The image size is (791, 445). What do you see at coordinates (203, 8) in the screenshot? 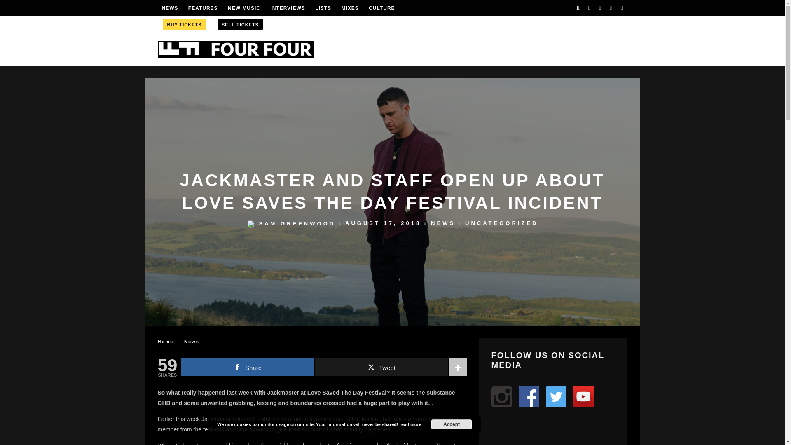
I see `FEATURES` at bounding box center [203, 8].